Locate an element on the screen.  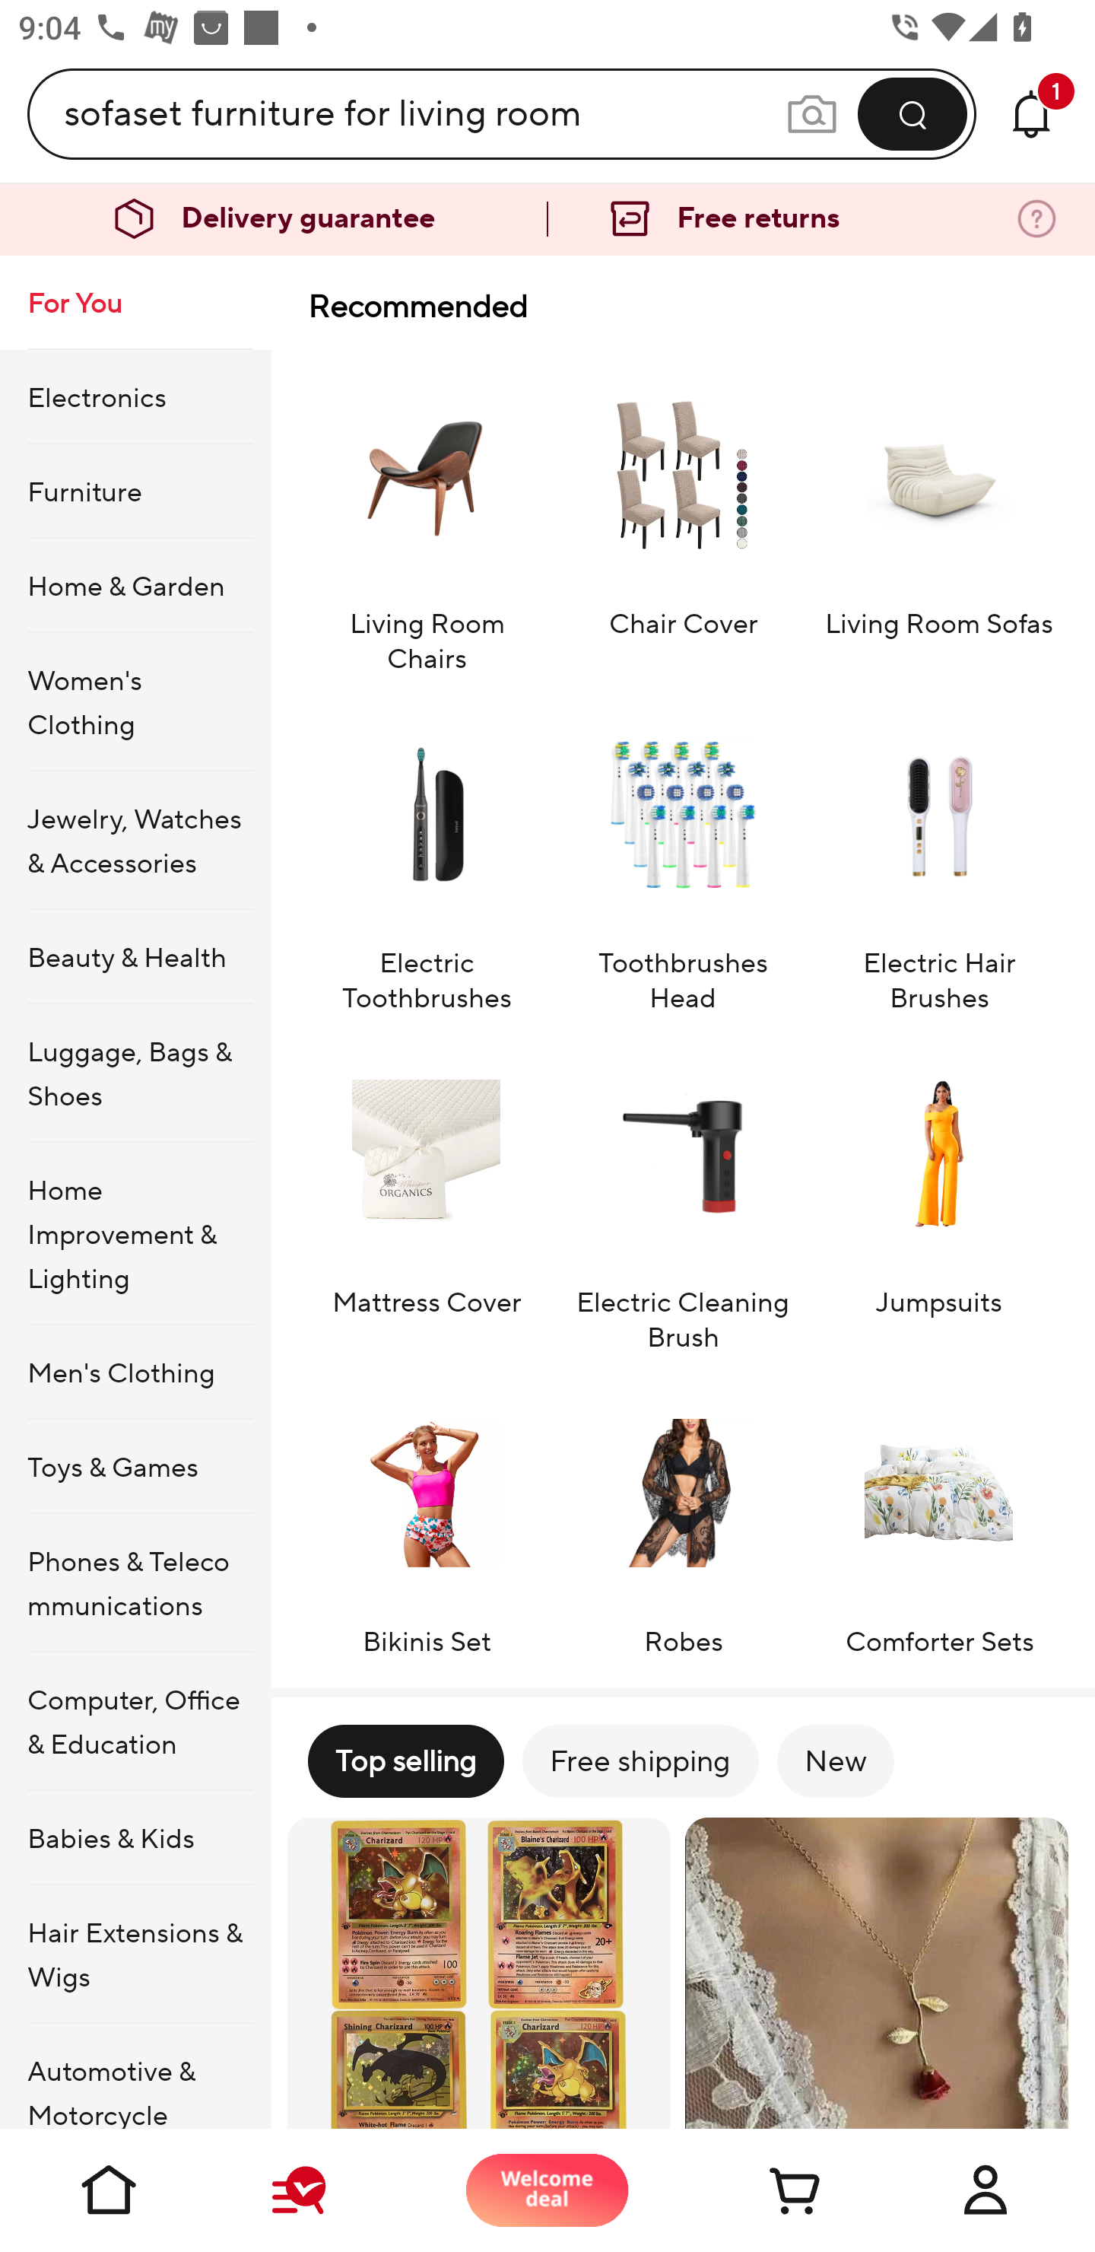
Women's Clothing is located at coordinates (135, 702).